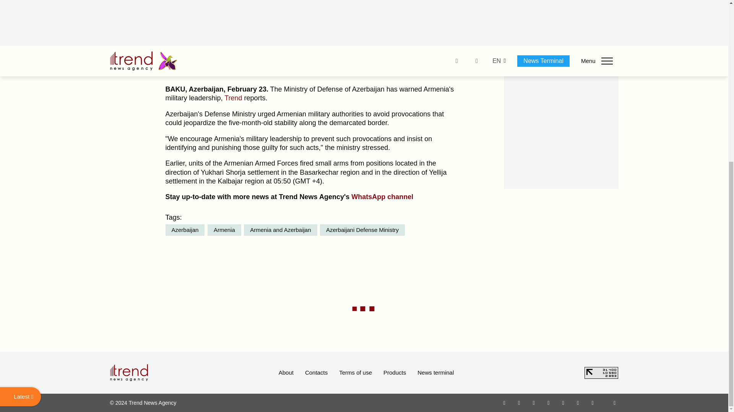 This screenshot has width=734, height=412. What do you see at coordinates (615, 402) in the screenshot?
I see `RSS Feed` at bounding box center [615, 402].